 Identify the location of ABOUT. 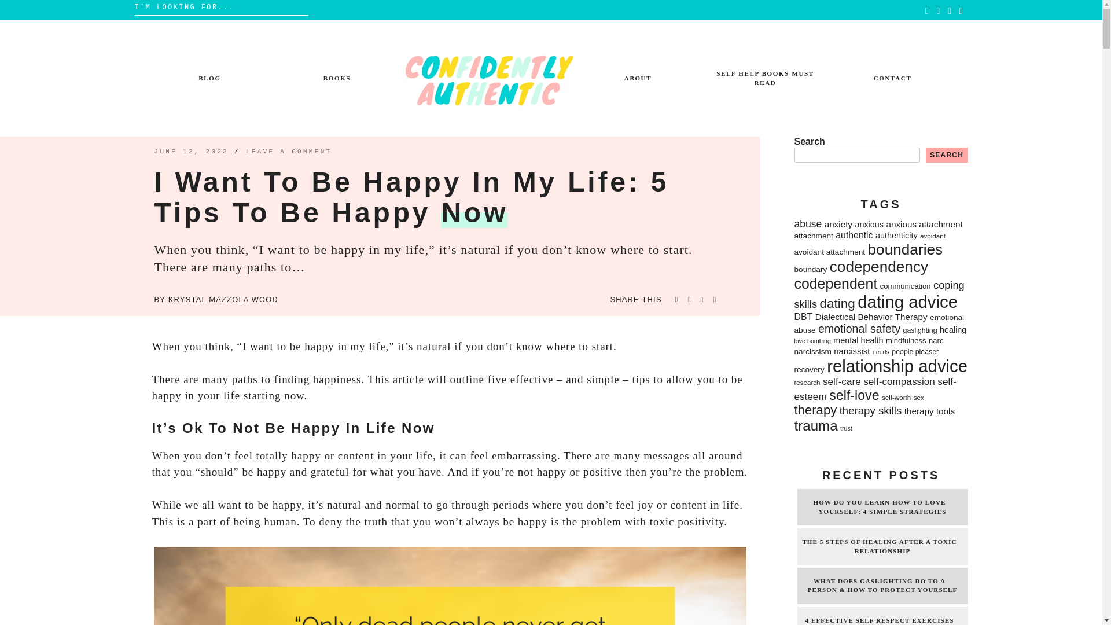
(638, 78).